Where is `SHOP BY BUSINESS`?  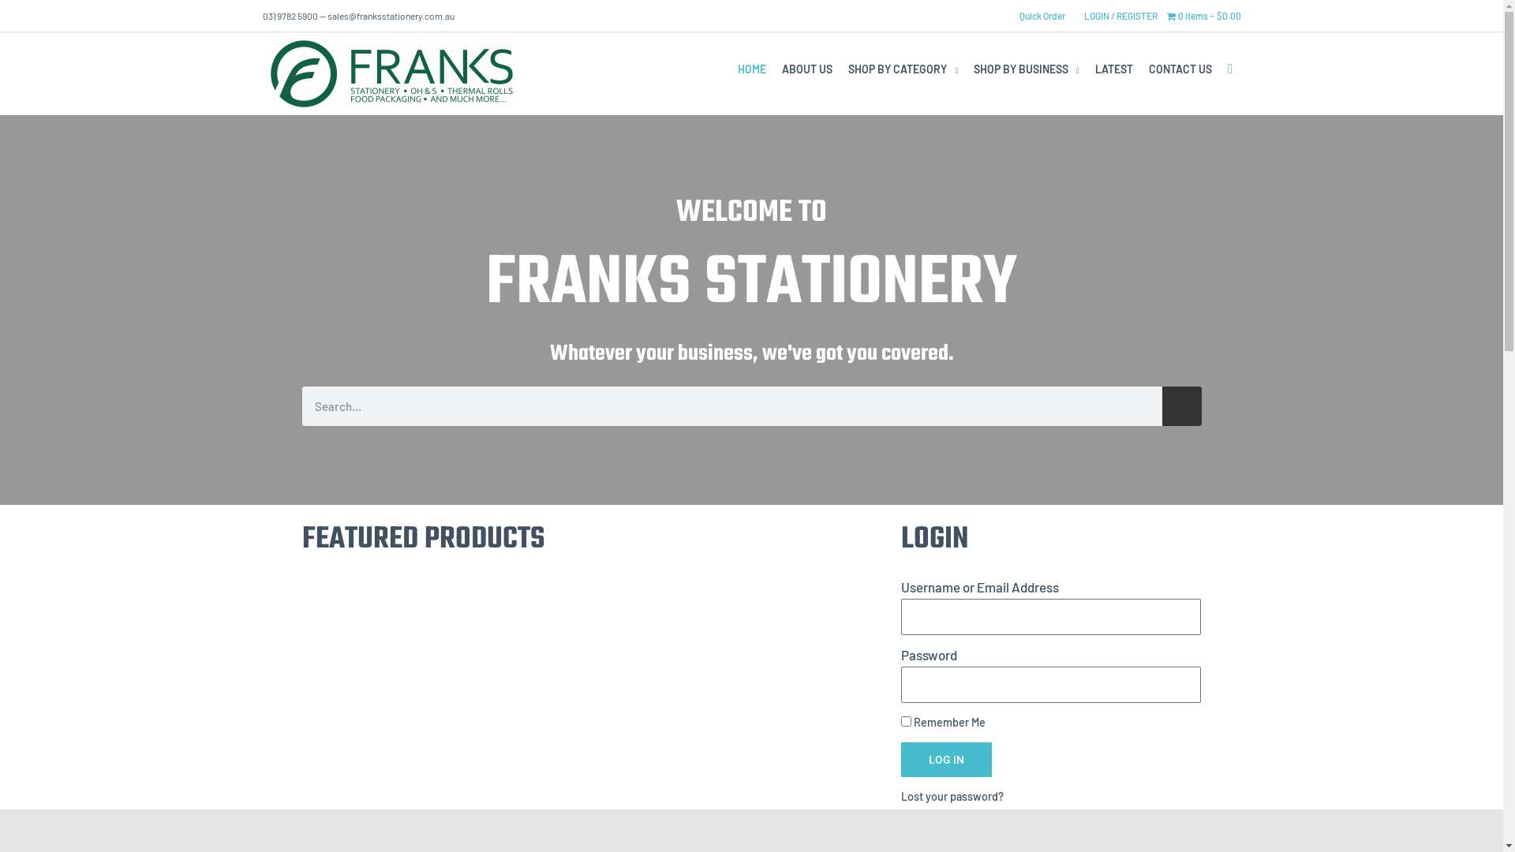 SHOP BY BUSINESS is located at coordinates (1027, 69).